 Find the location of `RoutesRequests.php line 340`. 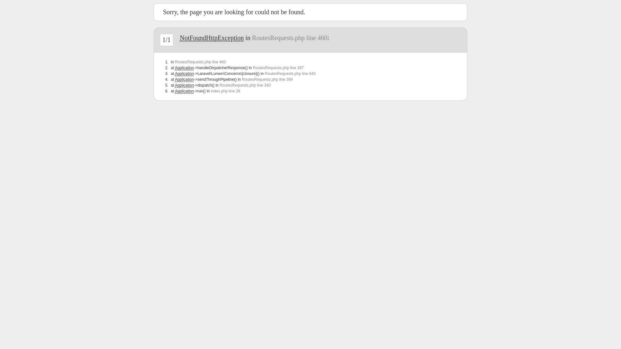

RoutesRequests.php line 340 is located at coordinates (245, 85).